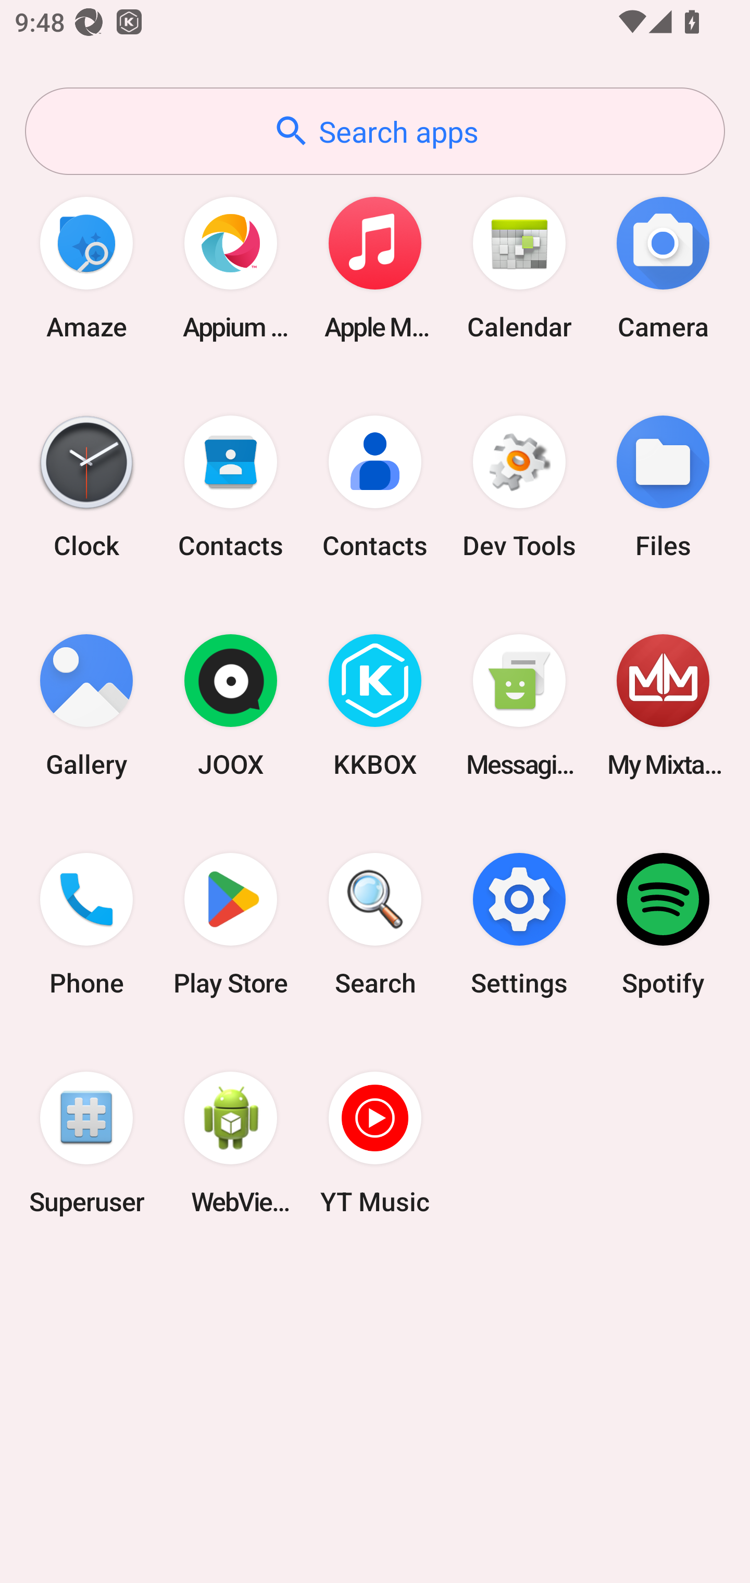  I want to click on WebView Browser Tester, so click(231, 1142).